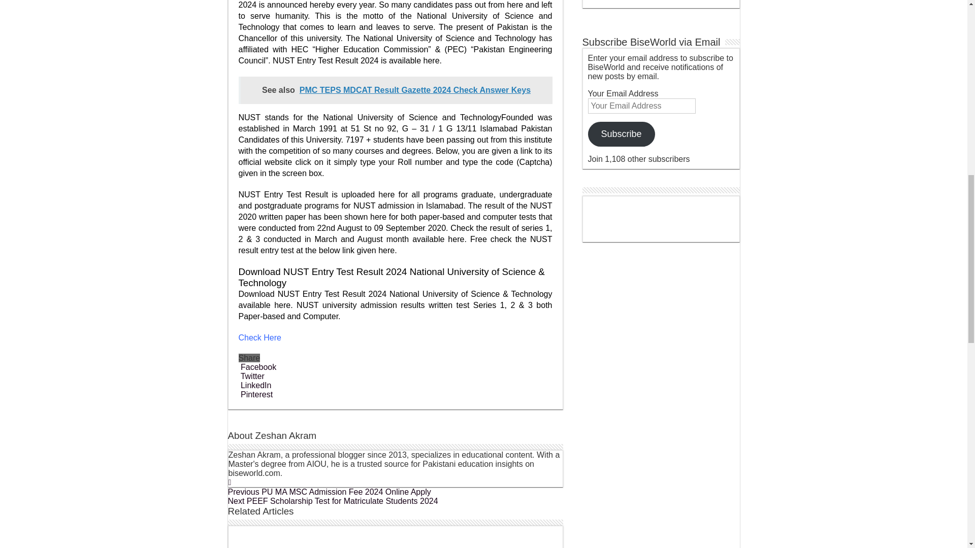  What do you see at coordinates (255, 385) in the screenshot?
I see `LinkedIn` at bounding box center [255, 385].